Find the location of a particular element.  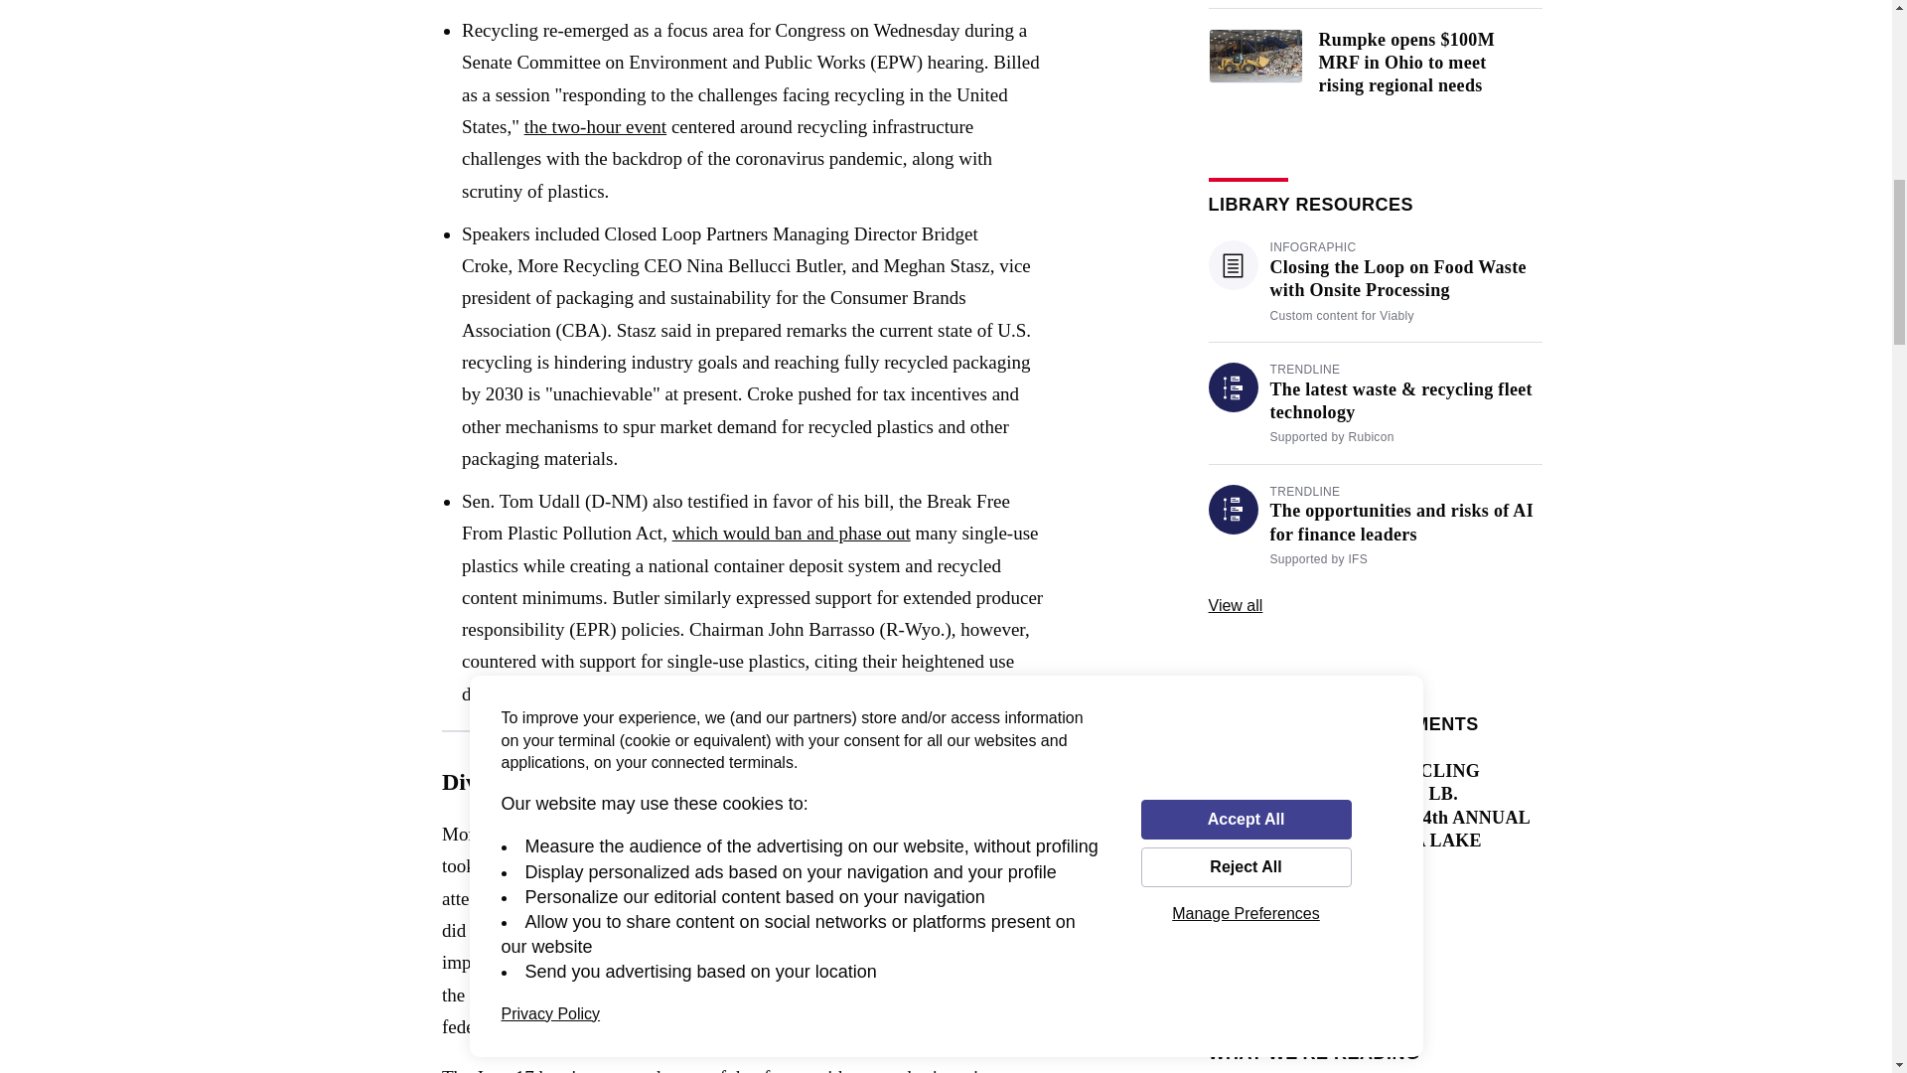

a House event in early March is located at coordinates (704, 995).